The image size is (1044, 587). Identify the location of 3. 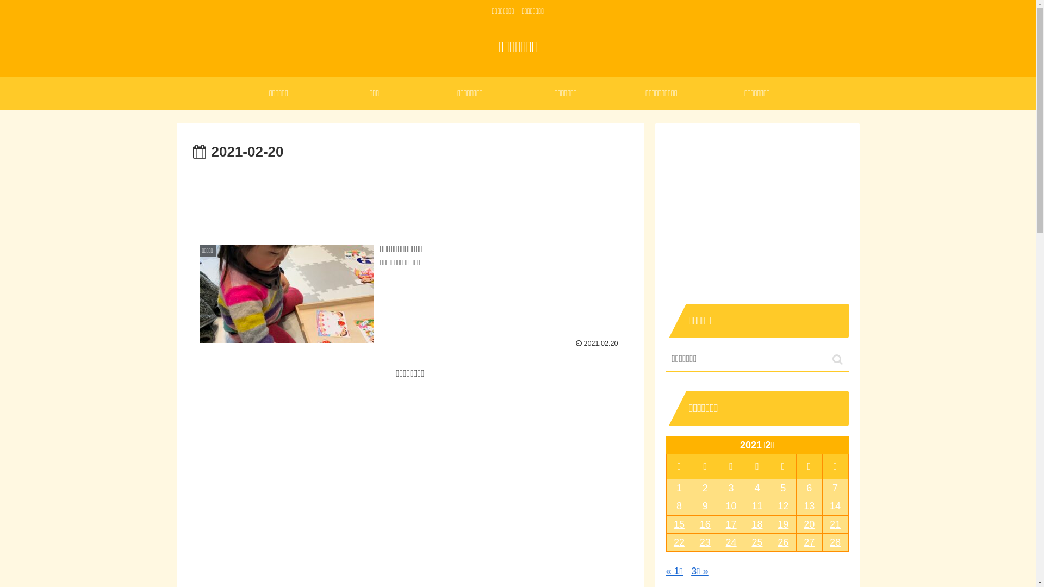
(731, 488).